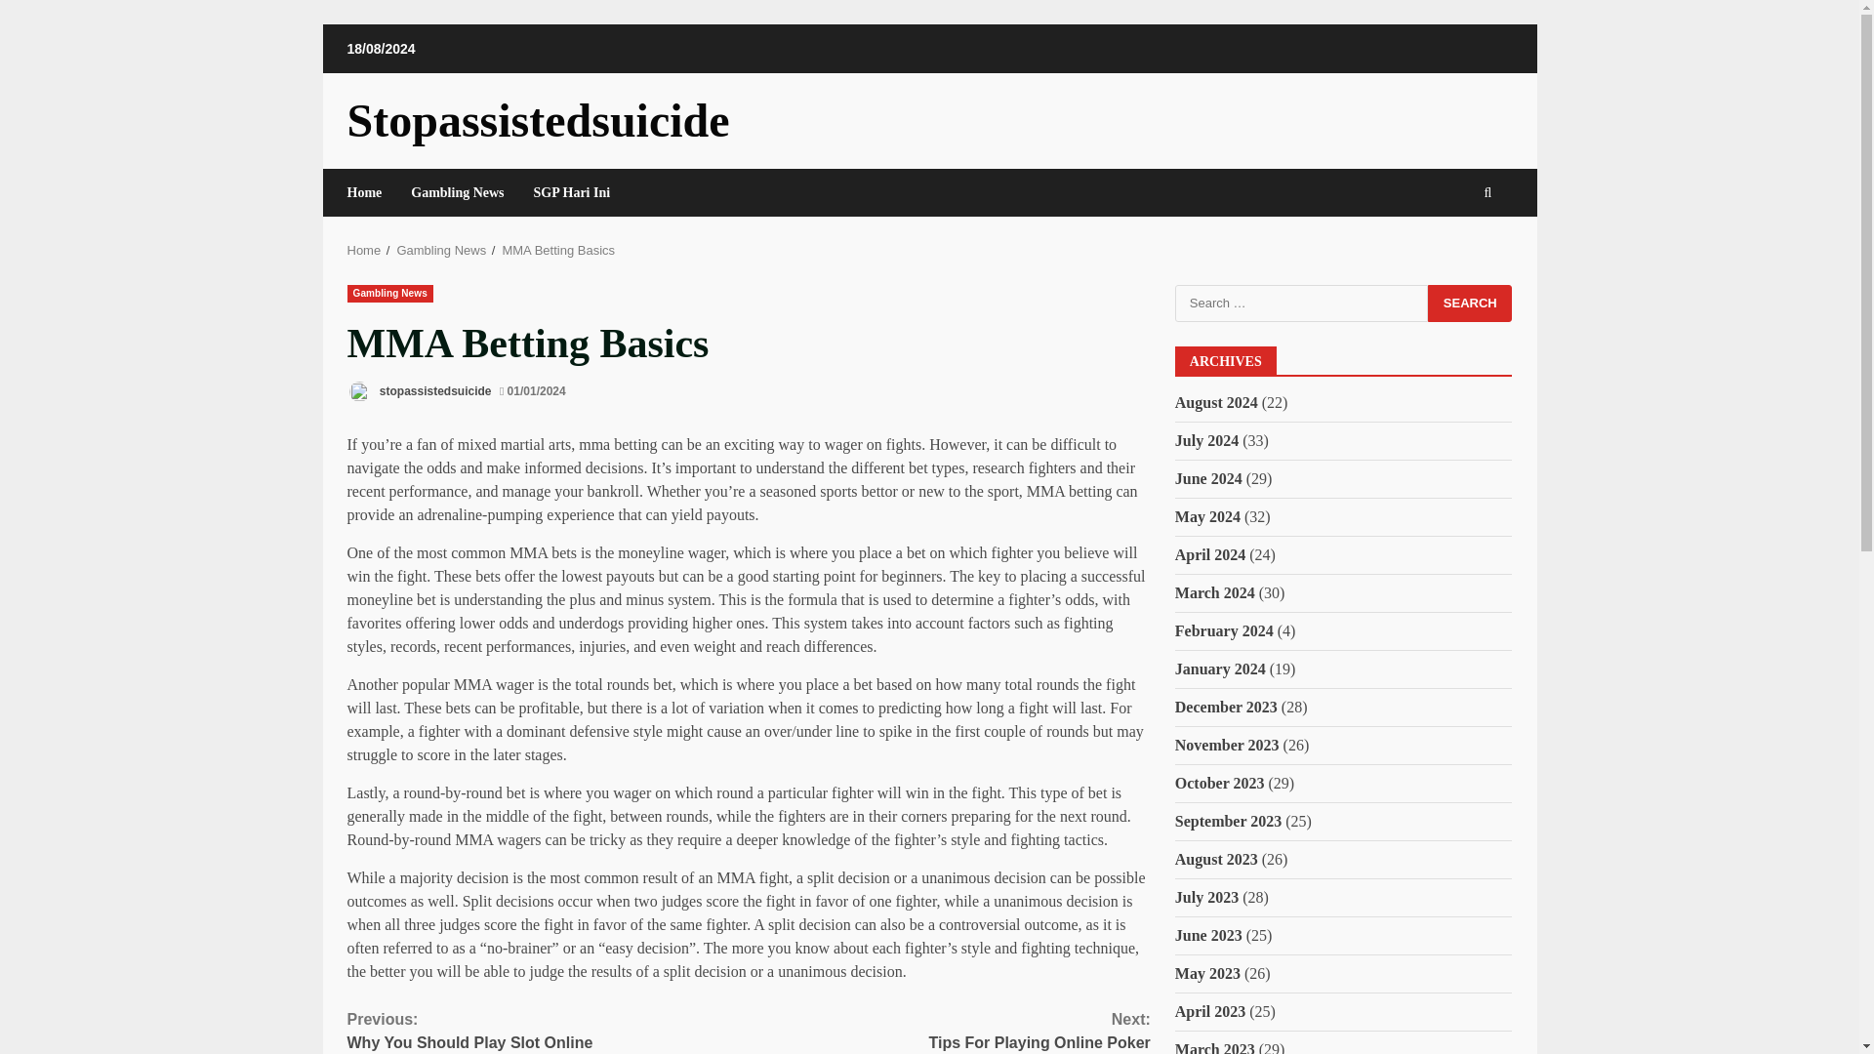 This screenshot has height=1054, width=1874. I want to click on Search, so click(1470, 303).